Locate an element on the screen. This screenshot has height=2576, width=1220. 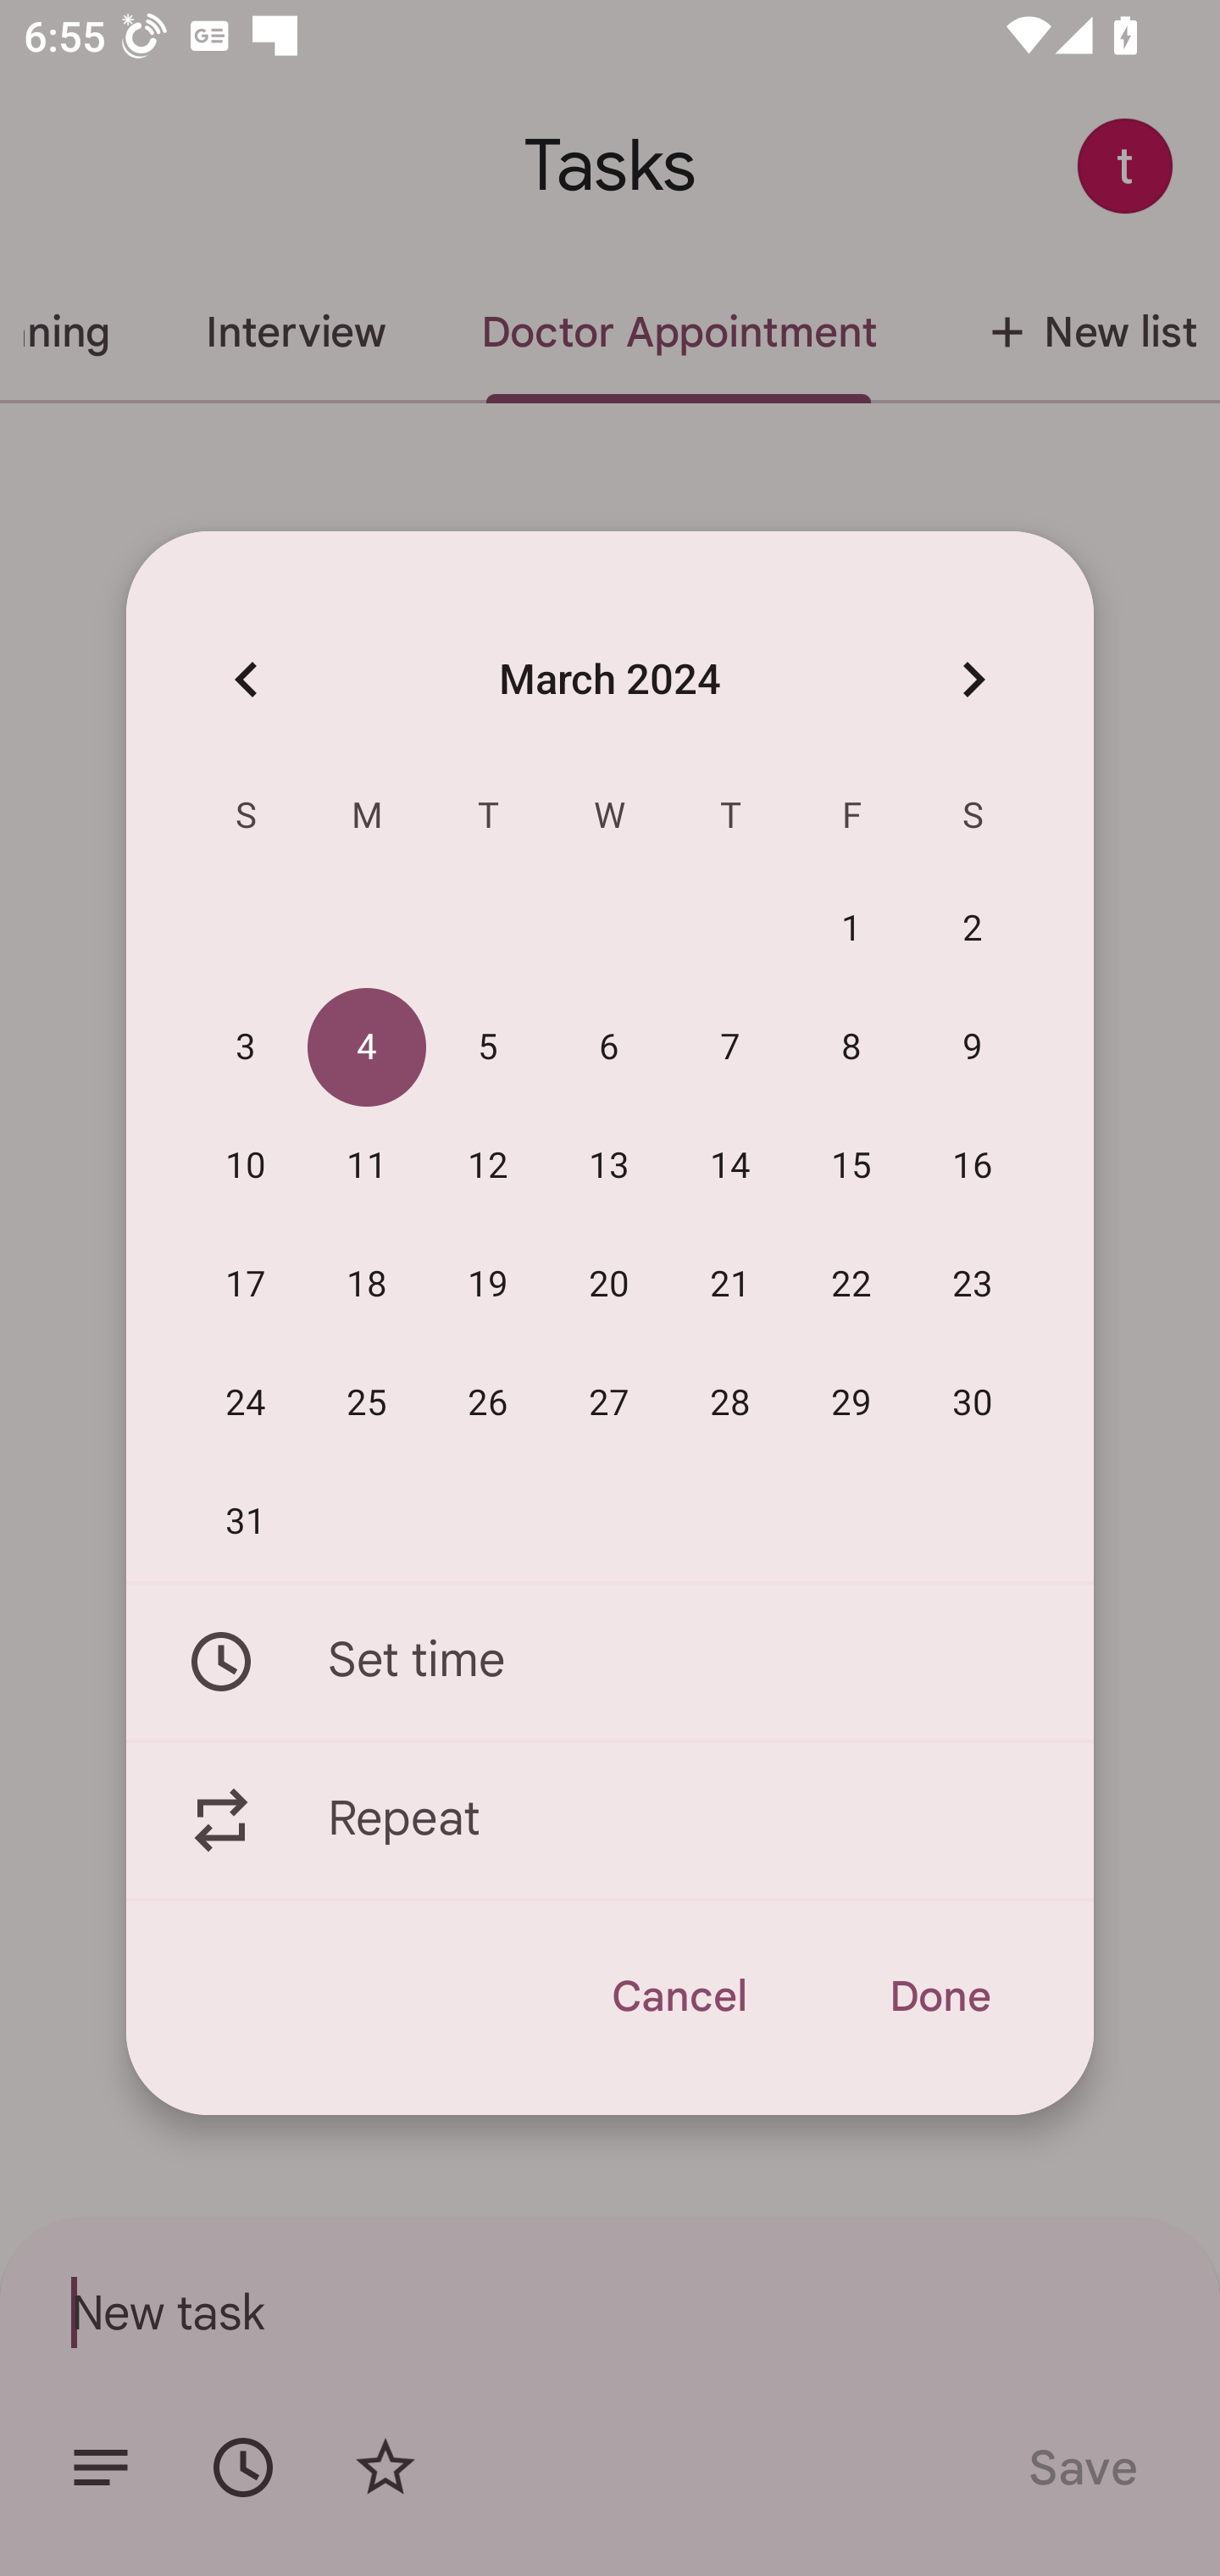
Repeat is located at coordinates (610, 1821).